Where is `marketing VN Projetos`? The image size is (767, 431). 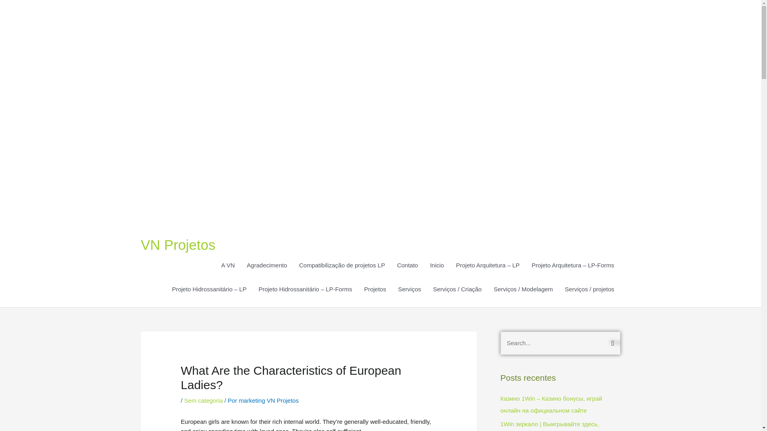
marketing VN Projetos is located at coordinates (268, 400).